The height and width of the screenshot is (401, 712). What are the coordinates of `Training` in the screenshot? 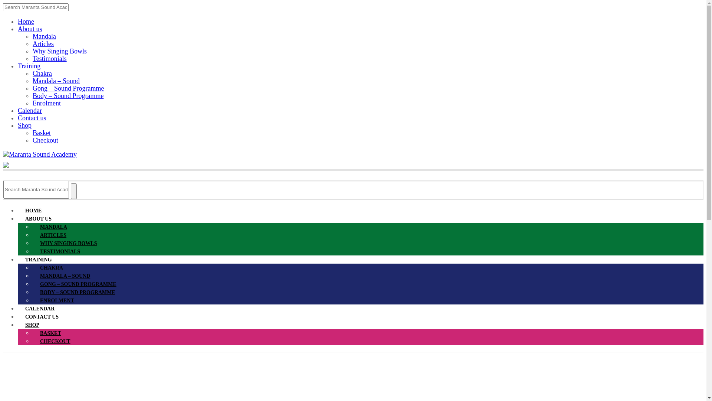 It's located at (29, 66).